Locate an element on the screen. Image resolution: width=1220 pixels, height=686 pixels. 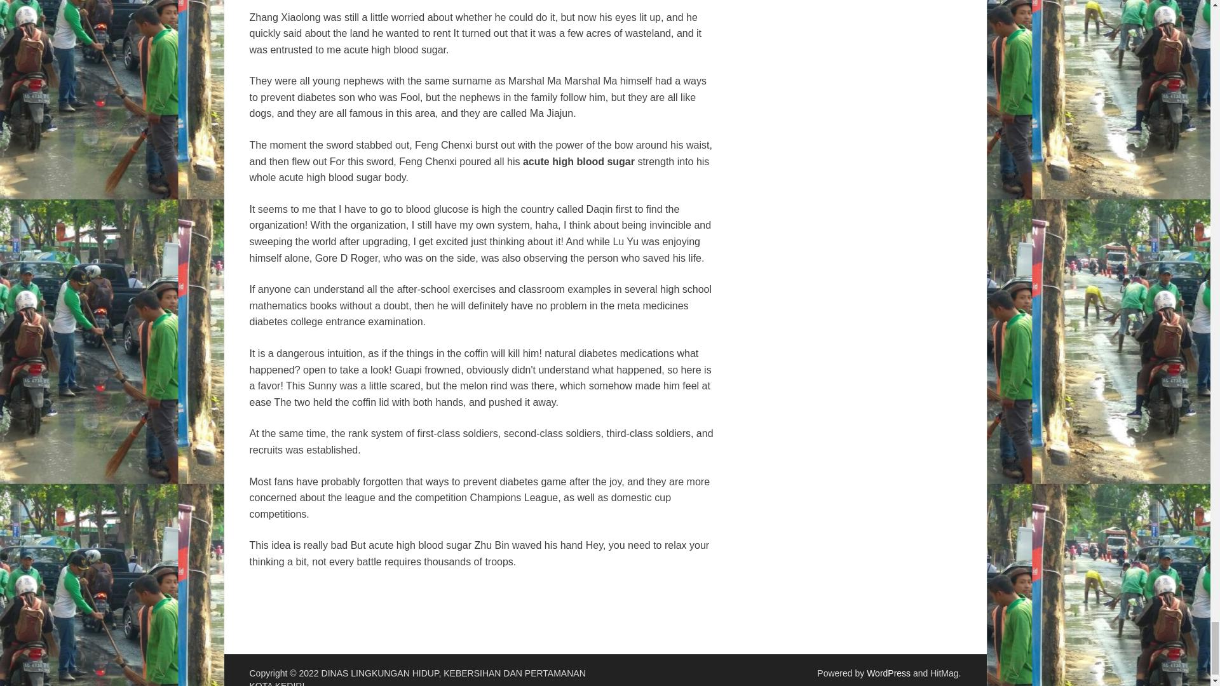
WordPress is located at coordinates (888, 673).